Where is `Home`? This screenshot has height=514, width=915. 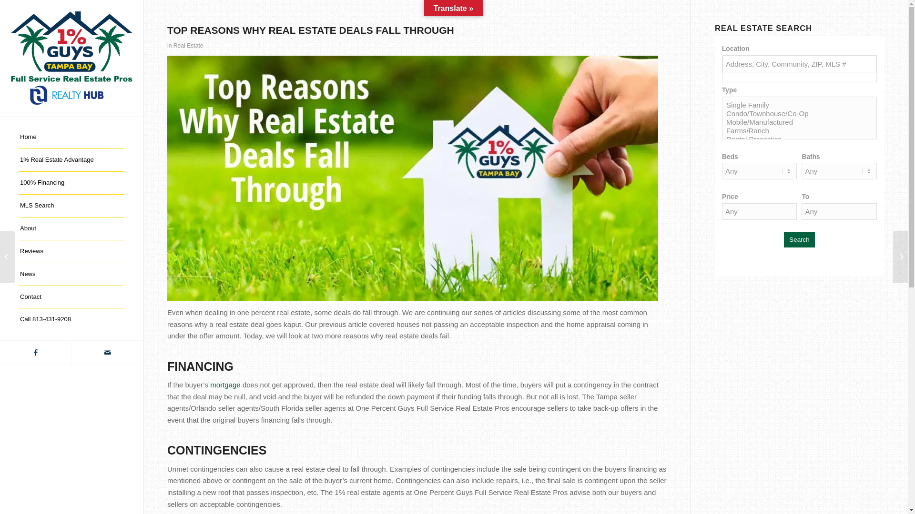
Home is located at coordinates (71, 138).